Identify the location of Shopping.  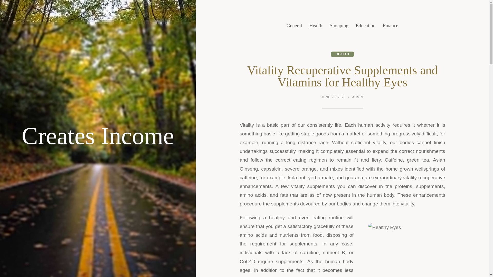
(339, 26).